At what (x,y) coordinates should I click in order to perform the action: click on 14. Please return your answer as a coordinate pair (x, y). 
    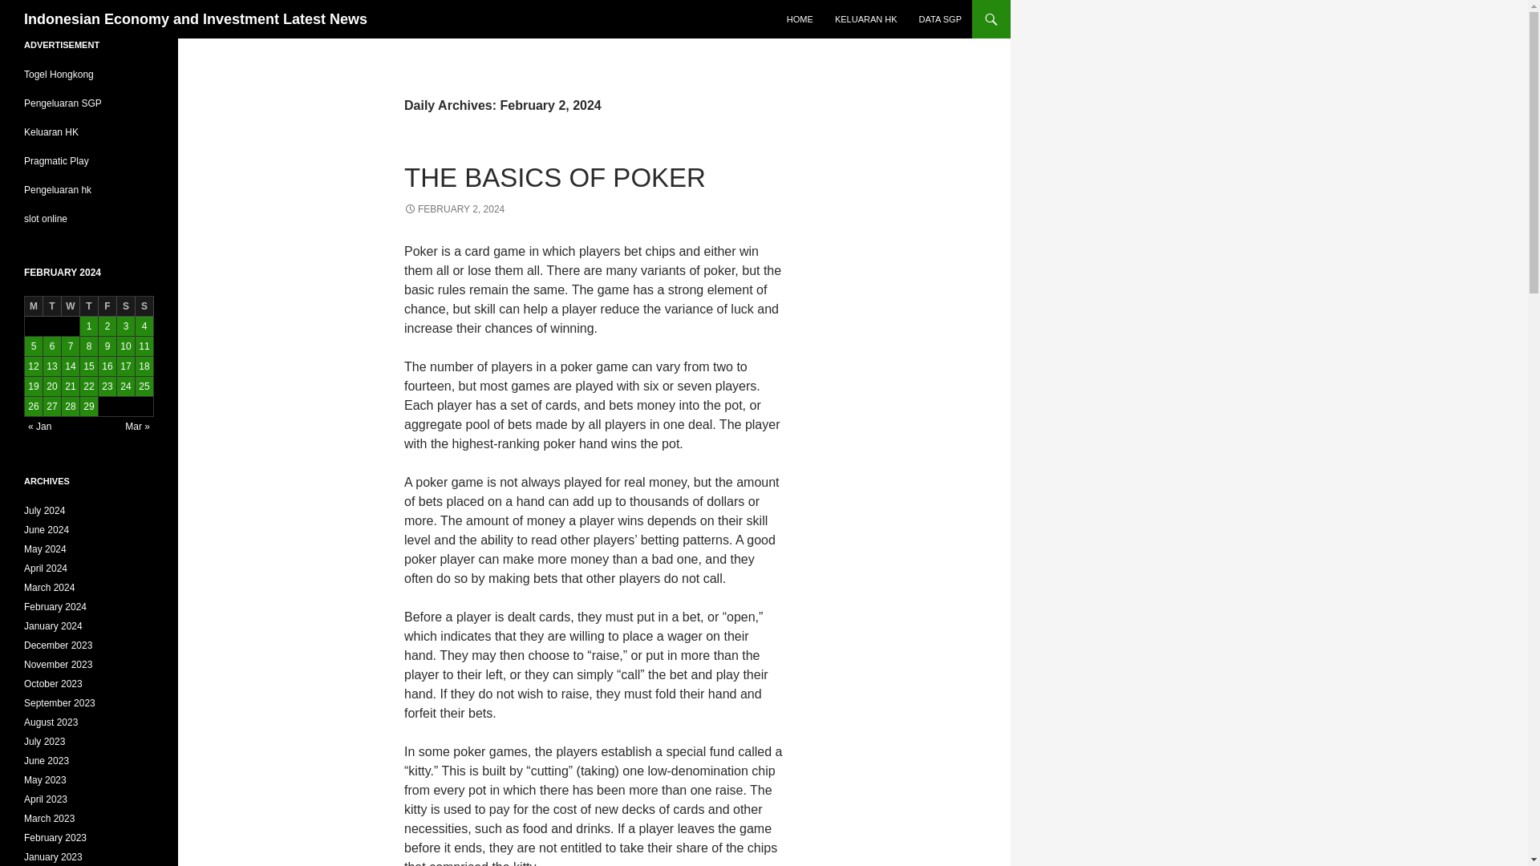
    Looking at the image, I should click on (71, 366).